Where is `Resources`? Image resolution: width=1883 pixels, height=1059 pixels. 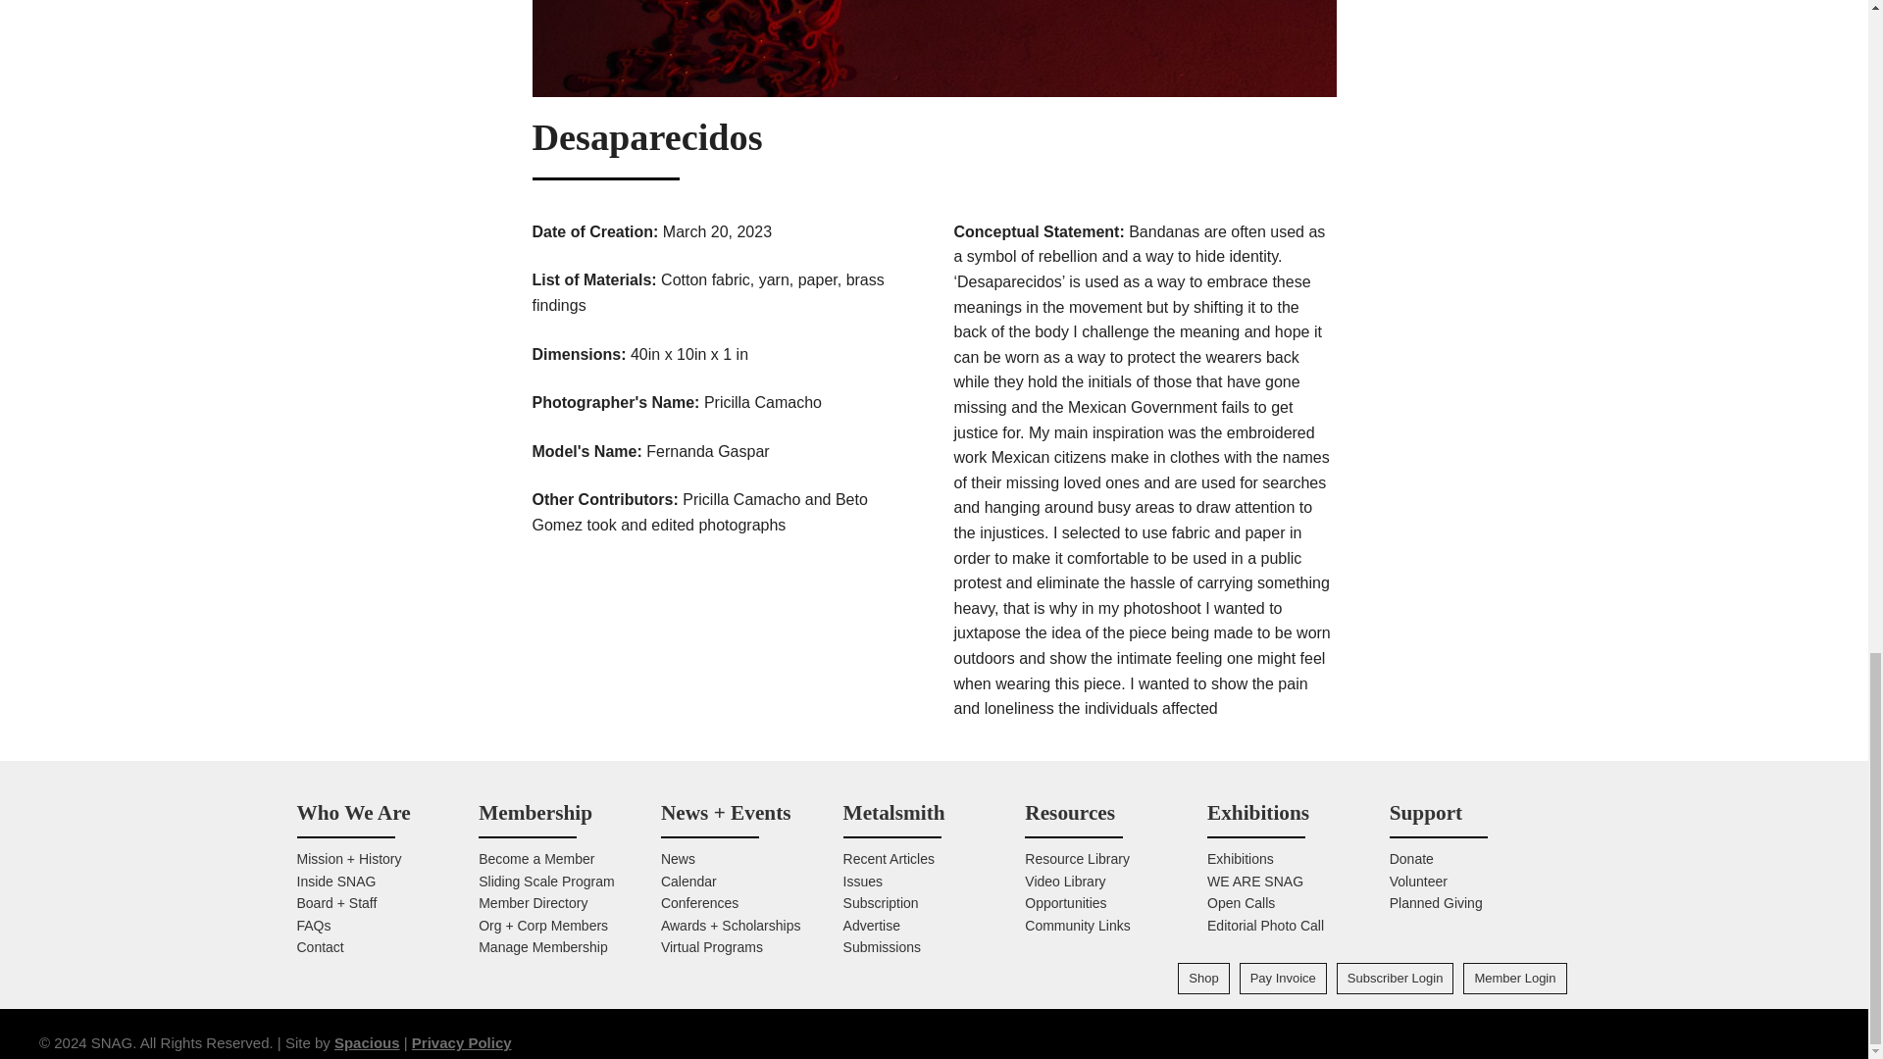 Resources is located at coordinates (1069, 812).